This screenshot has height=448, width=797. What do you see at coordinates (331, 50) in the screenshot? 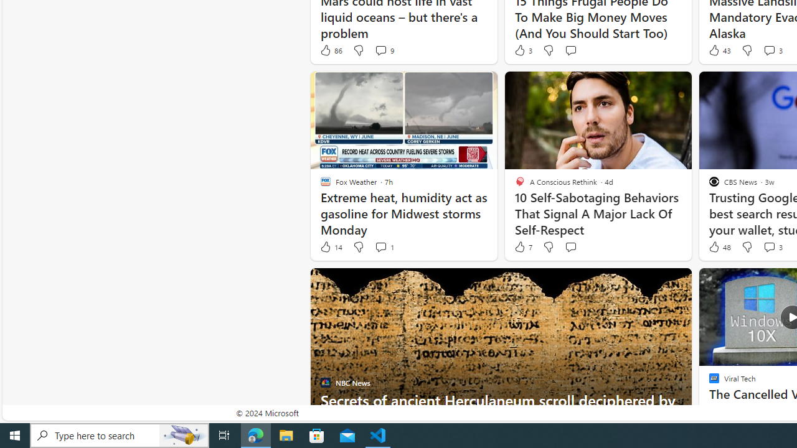
I see `86 Like` at bounding box center [331, 50].